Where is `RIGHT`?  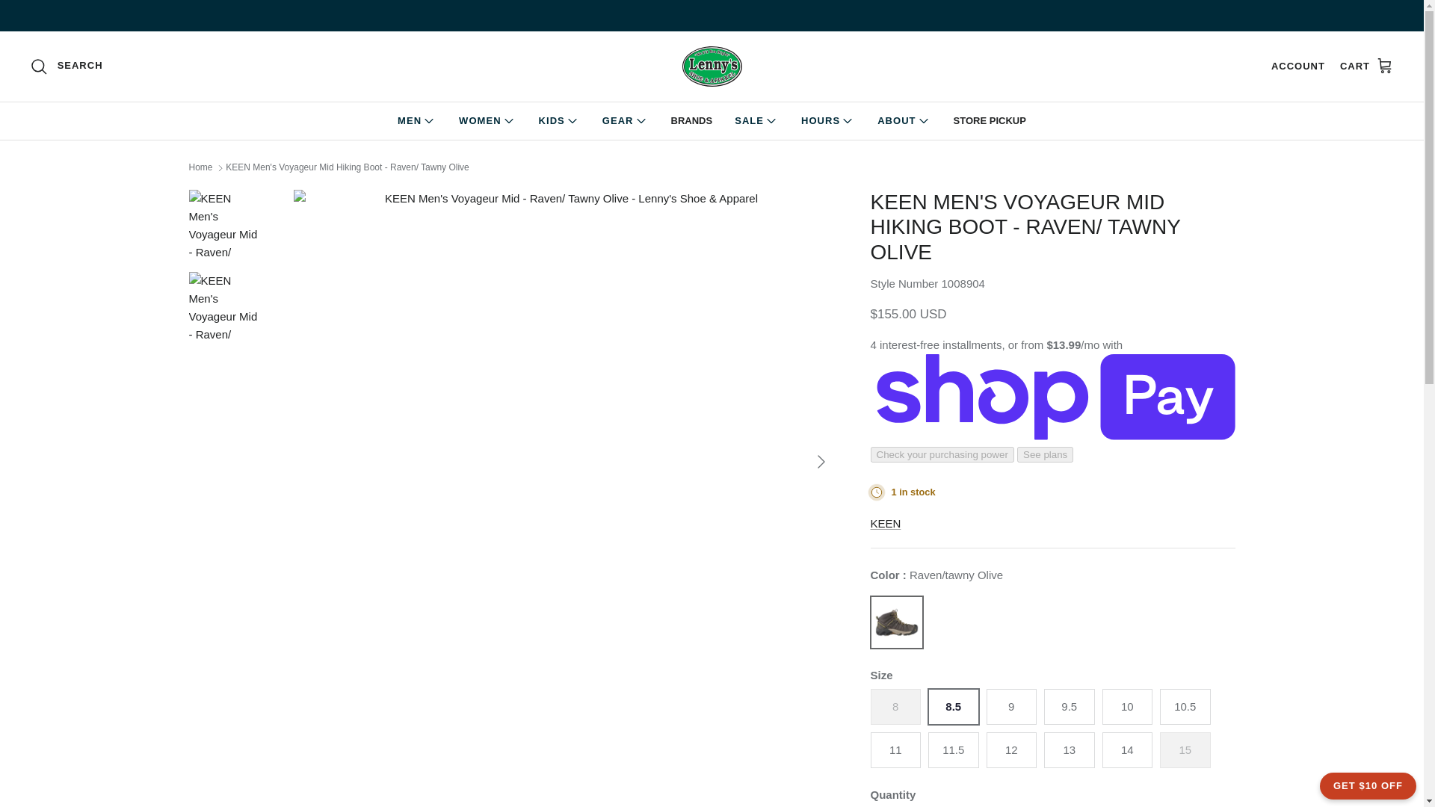 RIGHT is located at coordinates (821, 461).